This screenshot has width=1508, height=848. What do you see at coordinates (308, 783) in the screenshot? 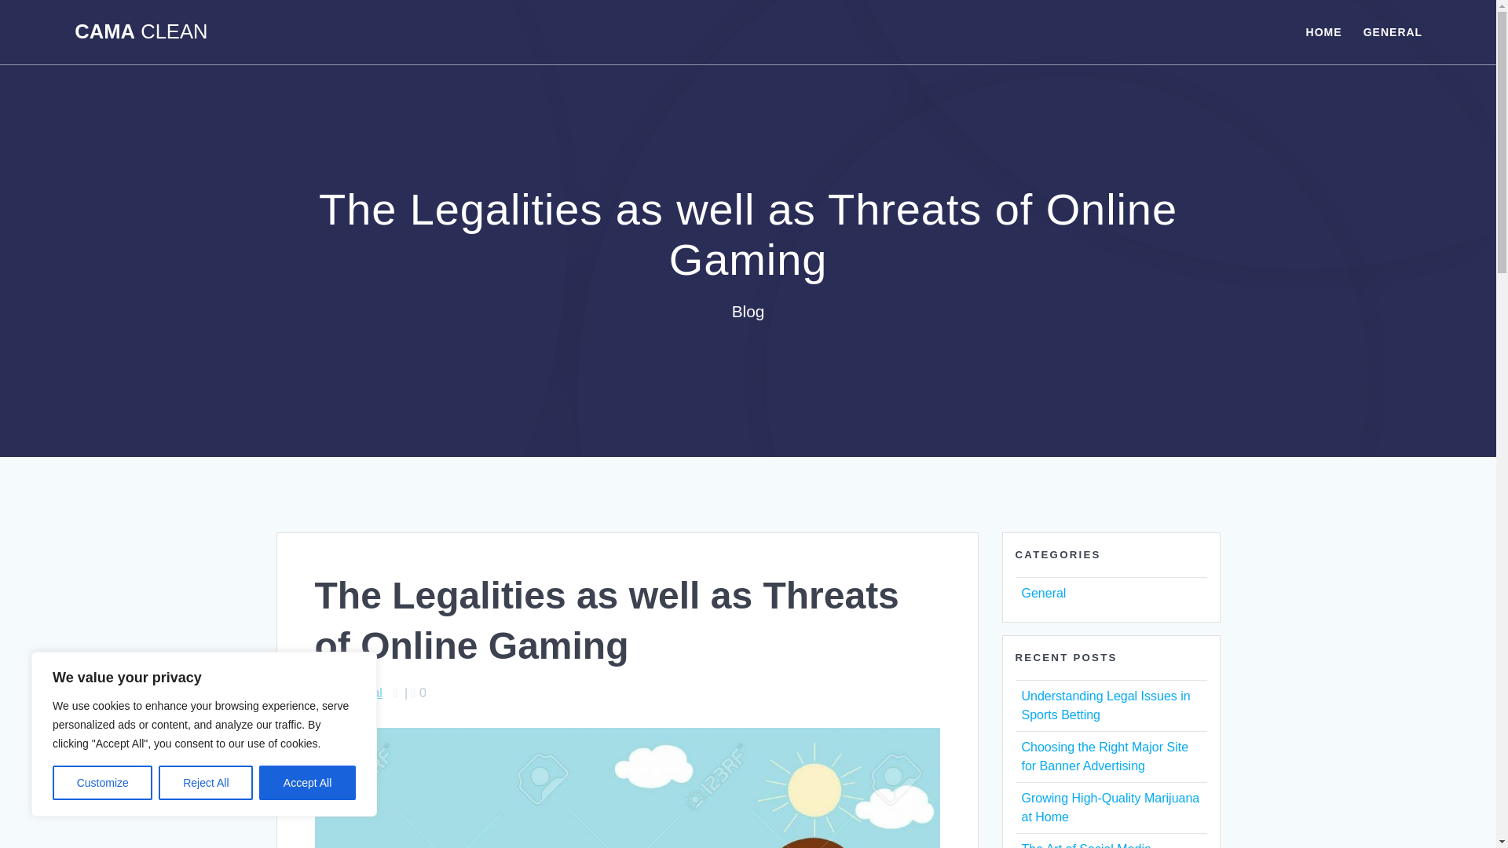
I see `Accept All` at bounding box center [308, 783].